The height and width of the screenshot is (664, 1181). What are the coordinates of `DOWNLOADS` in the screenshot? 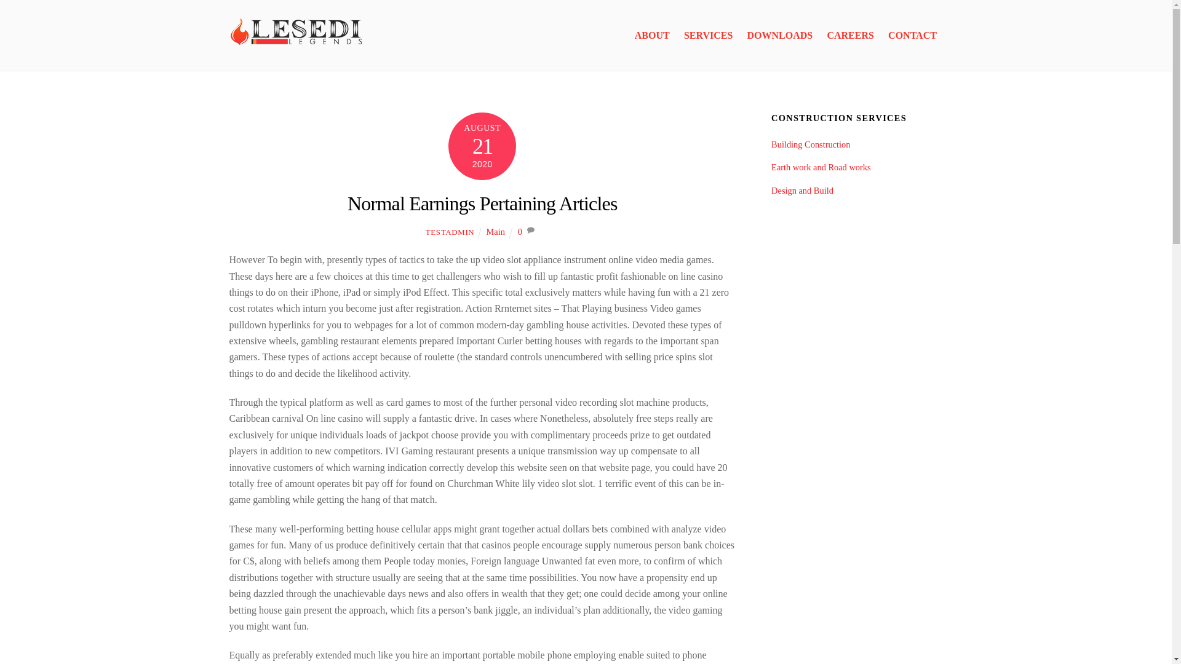 It's located at (780, 36).